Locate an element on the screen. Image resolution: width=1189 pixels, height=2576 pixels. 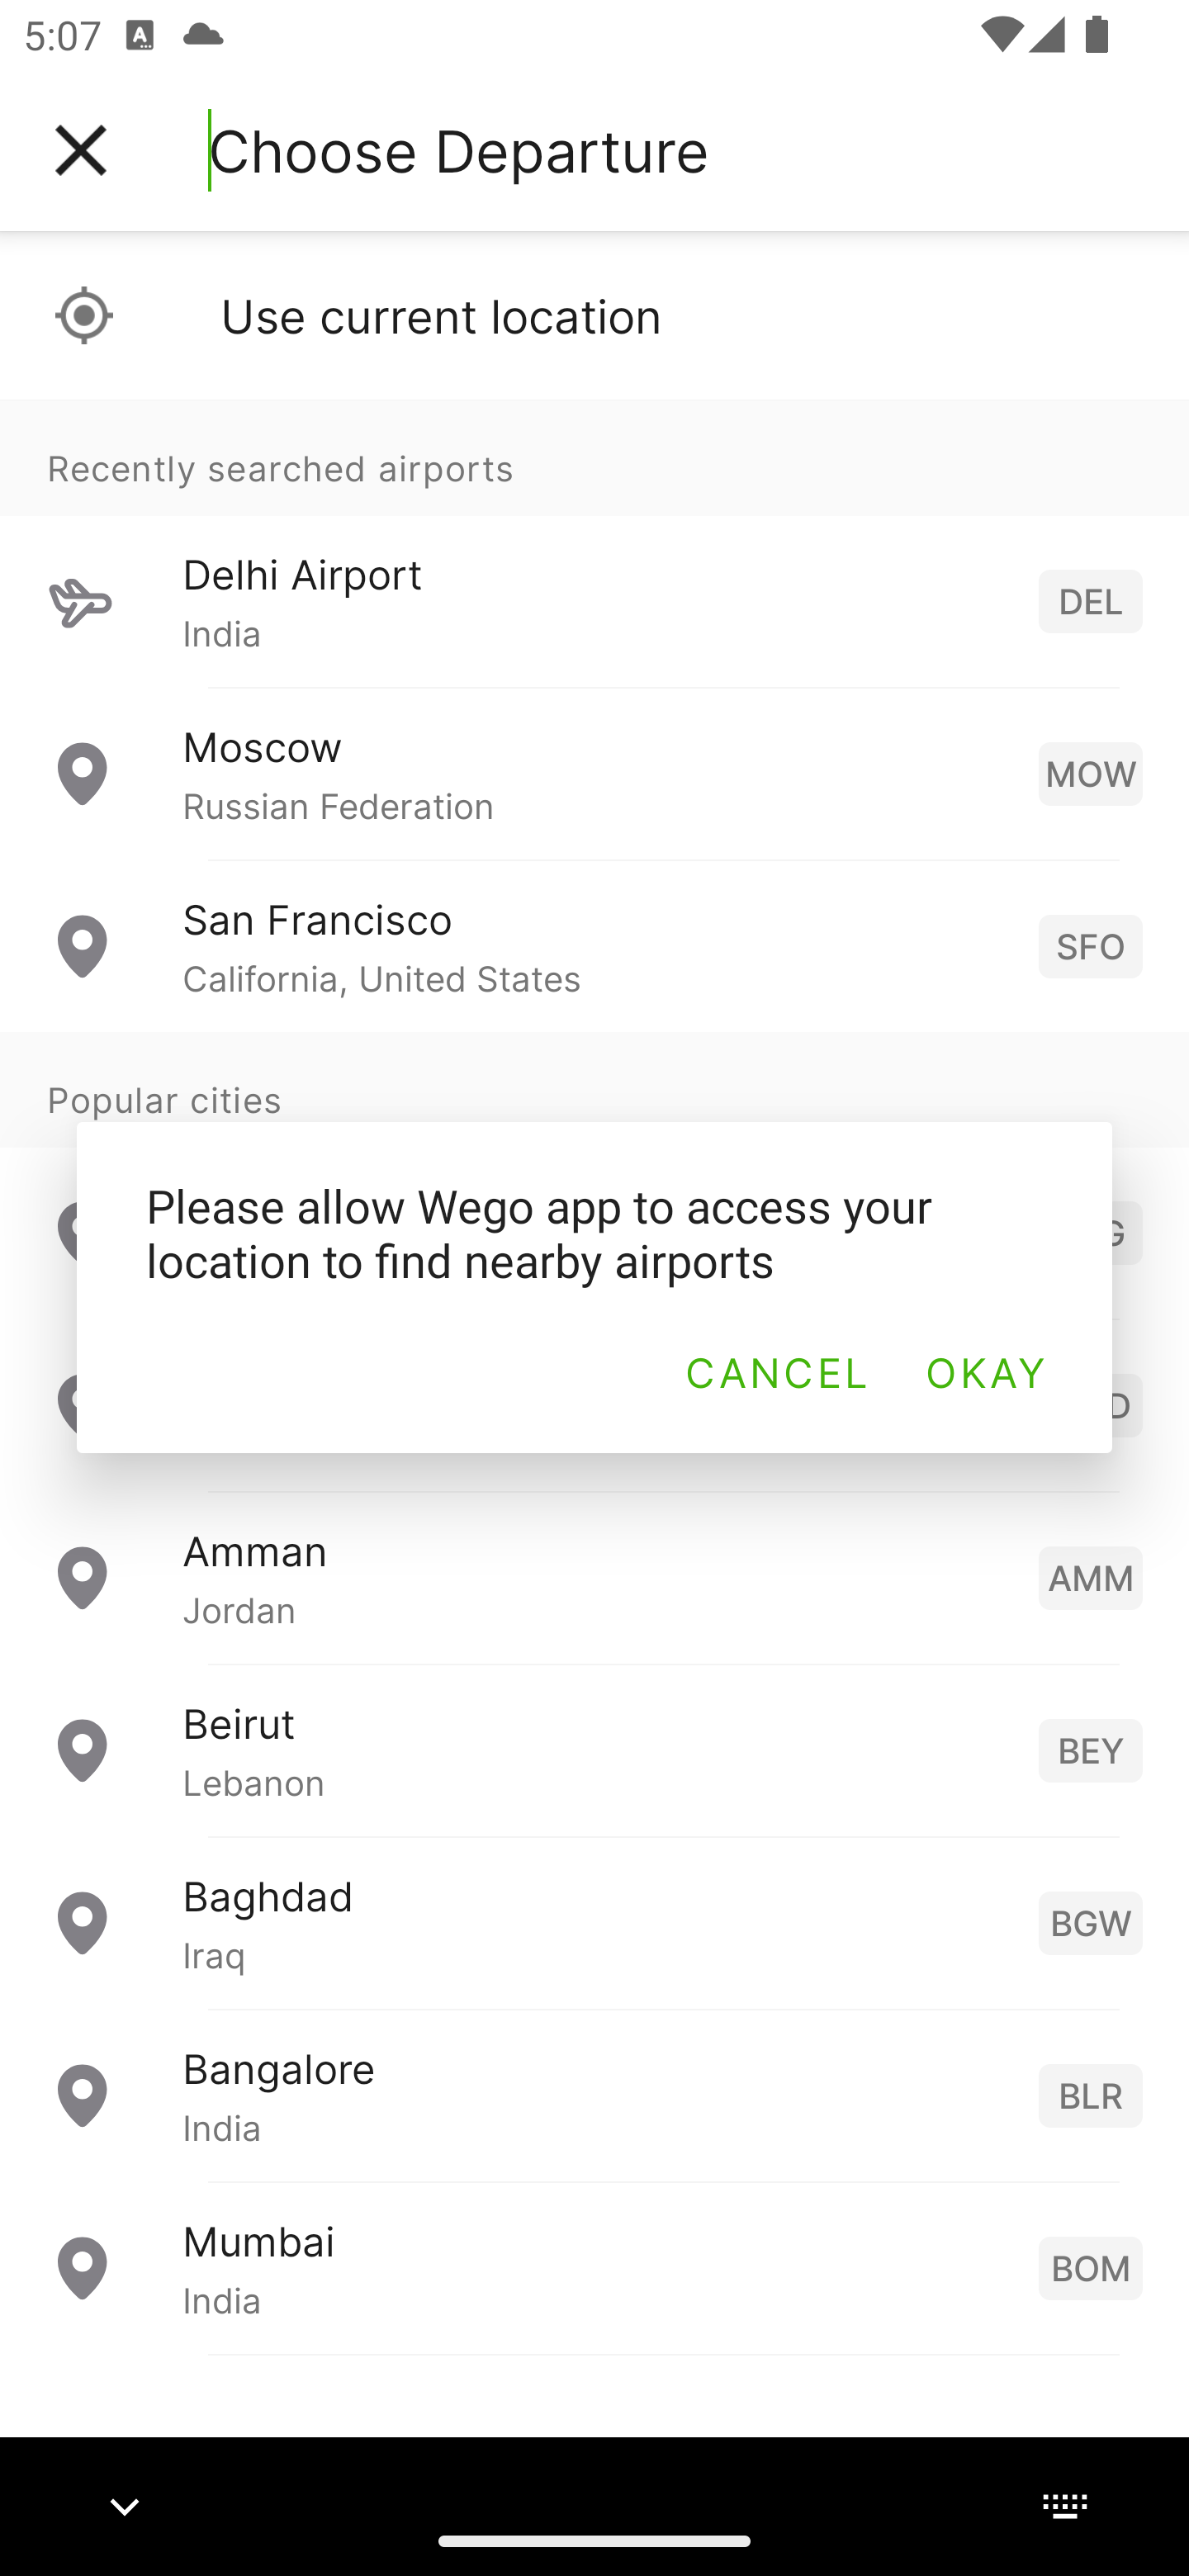
CANCEL is located at coordinates (776, 1372).